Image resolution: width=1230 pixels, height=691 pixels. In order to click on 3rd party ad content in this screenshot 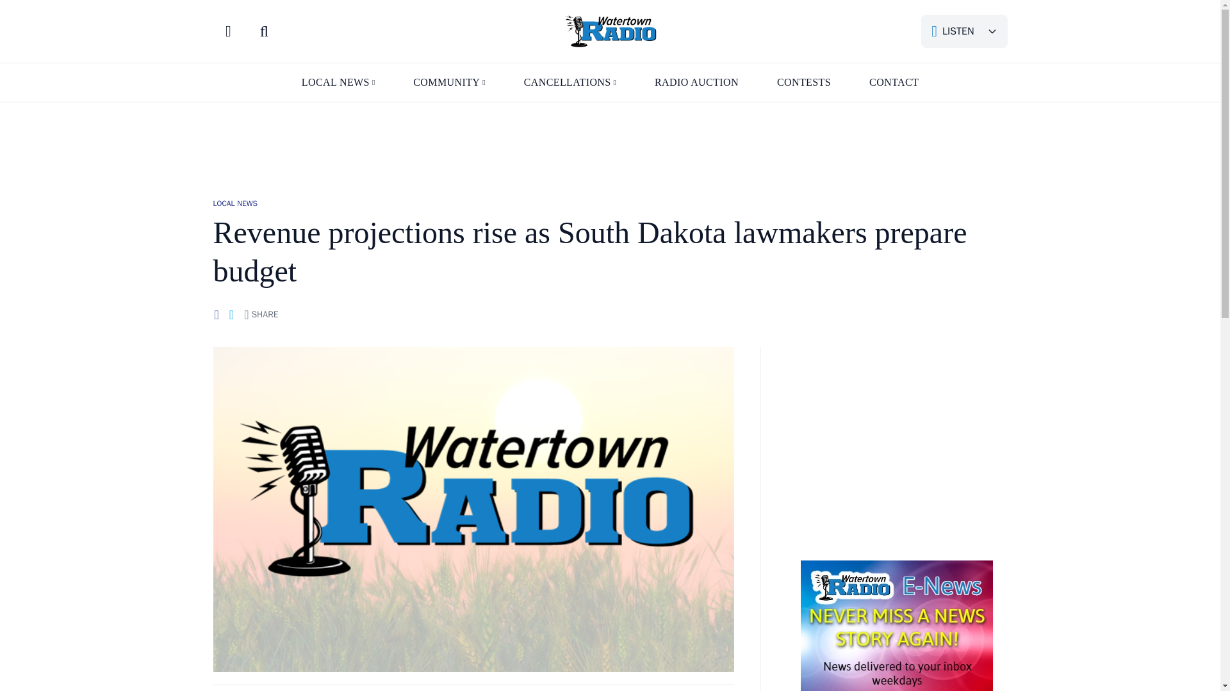, I will do `click(609, 144)`.